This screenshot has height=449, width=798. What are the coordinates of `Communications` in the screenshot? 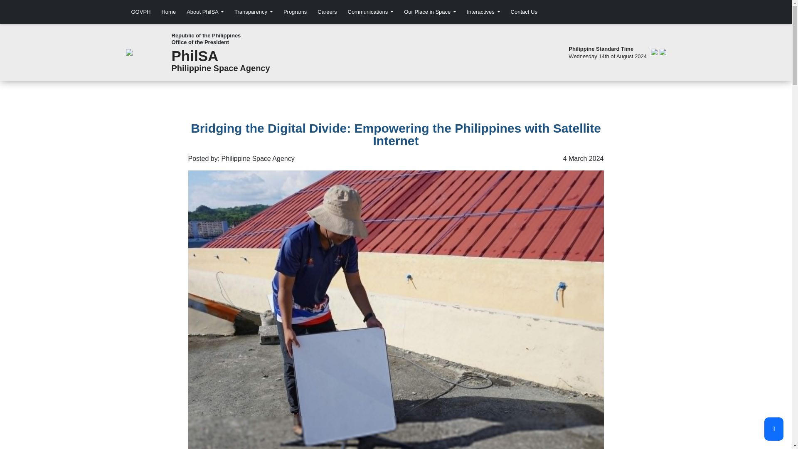 It's located at (370, 12).